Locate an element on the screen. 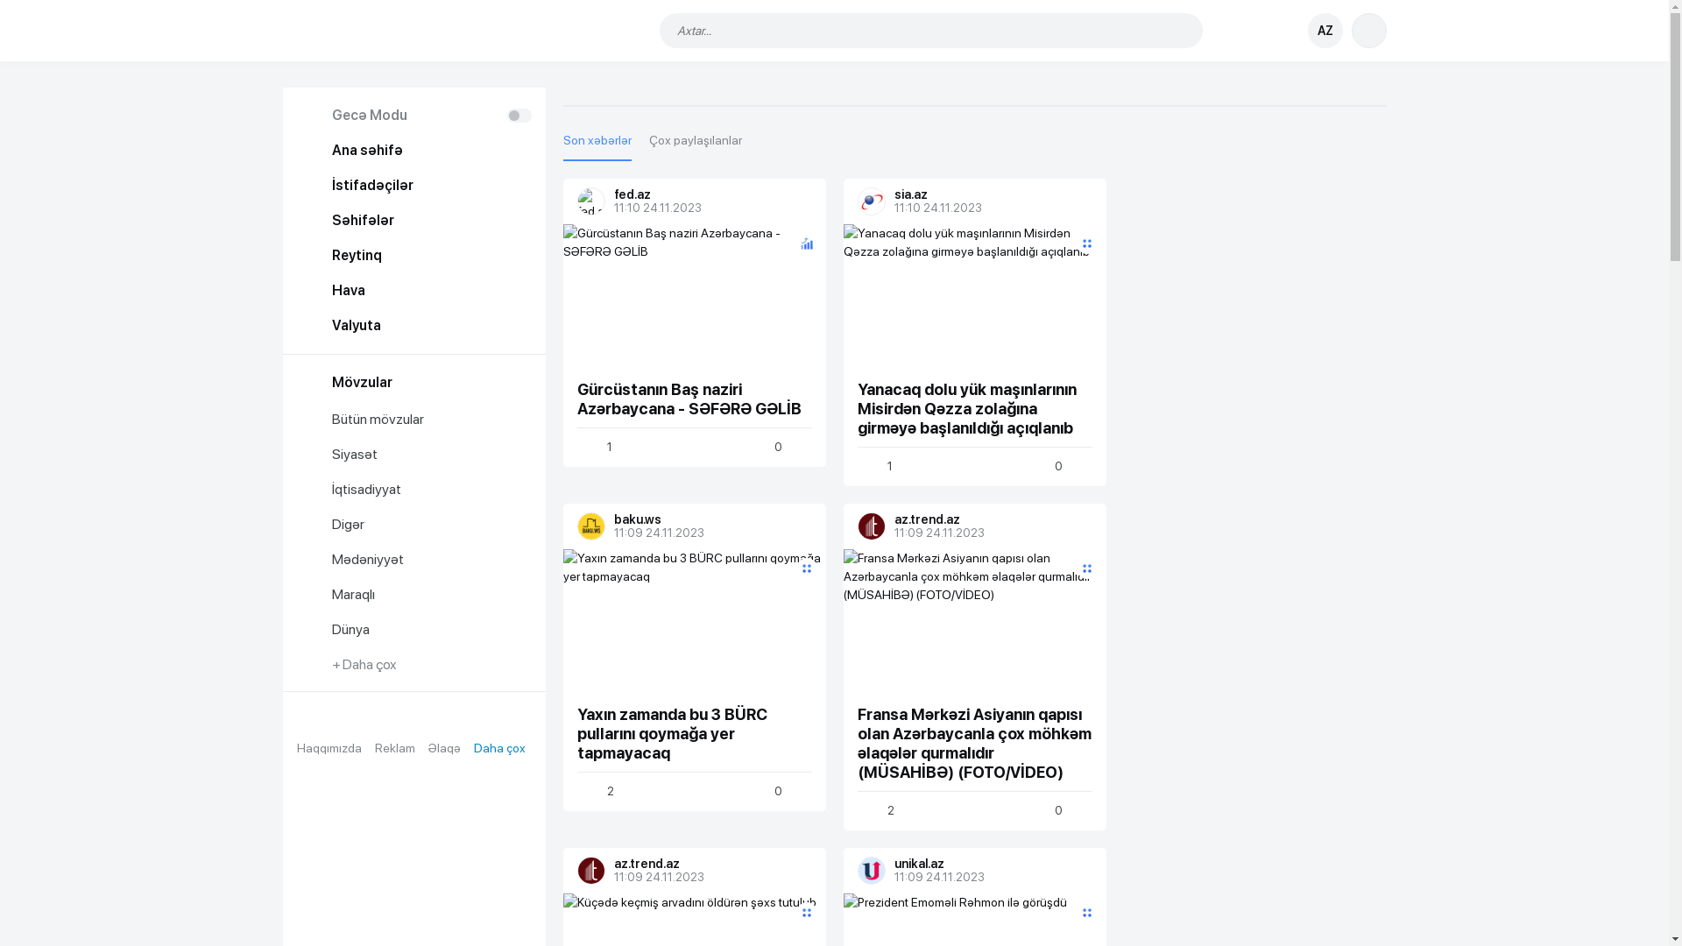 The image size is (1682, 946). fed.az is located at coordinates (702, 194).